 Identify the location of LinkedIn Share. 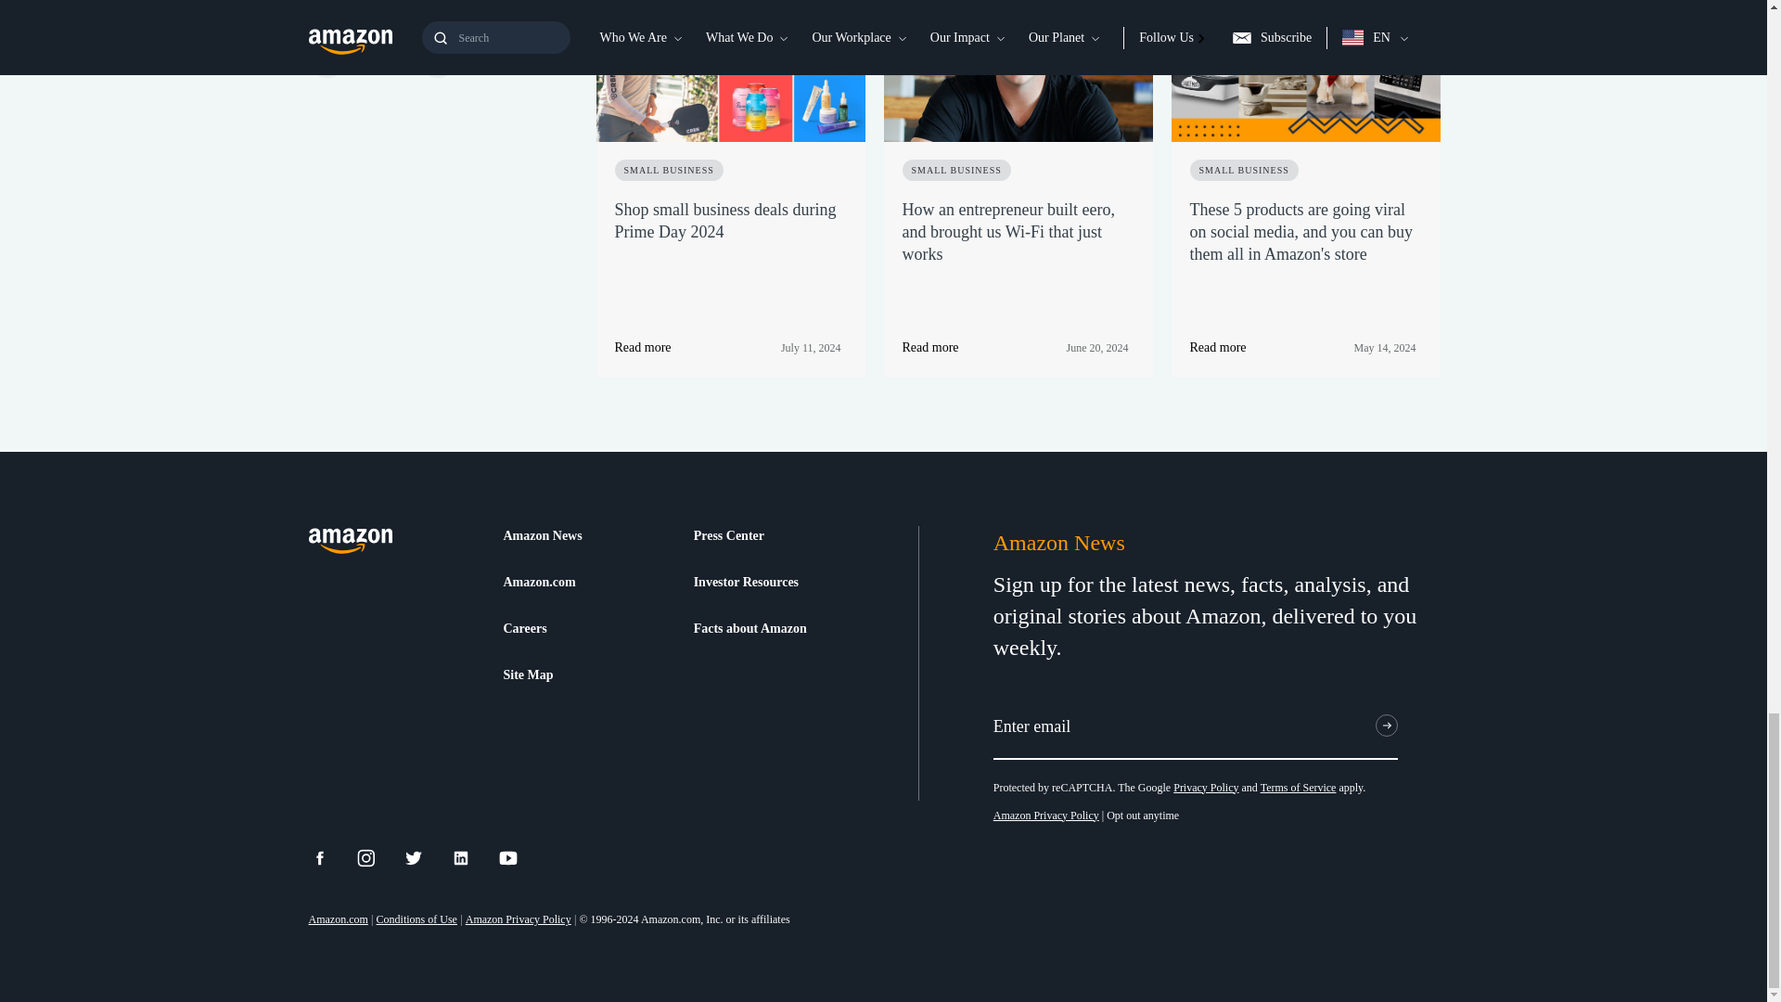
(472, 857).